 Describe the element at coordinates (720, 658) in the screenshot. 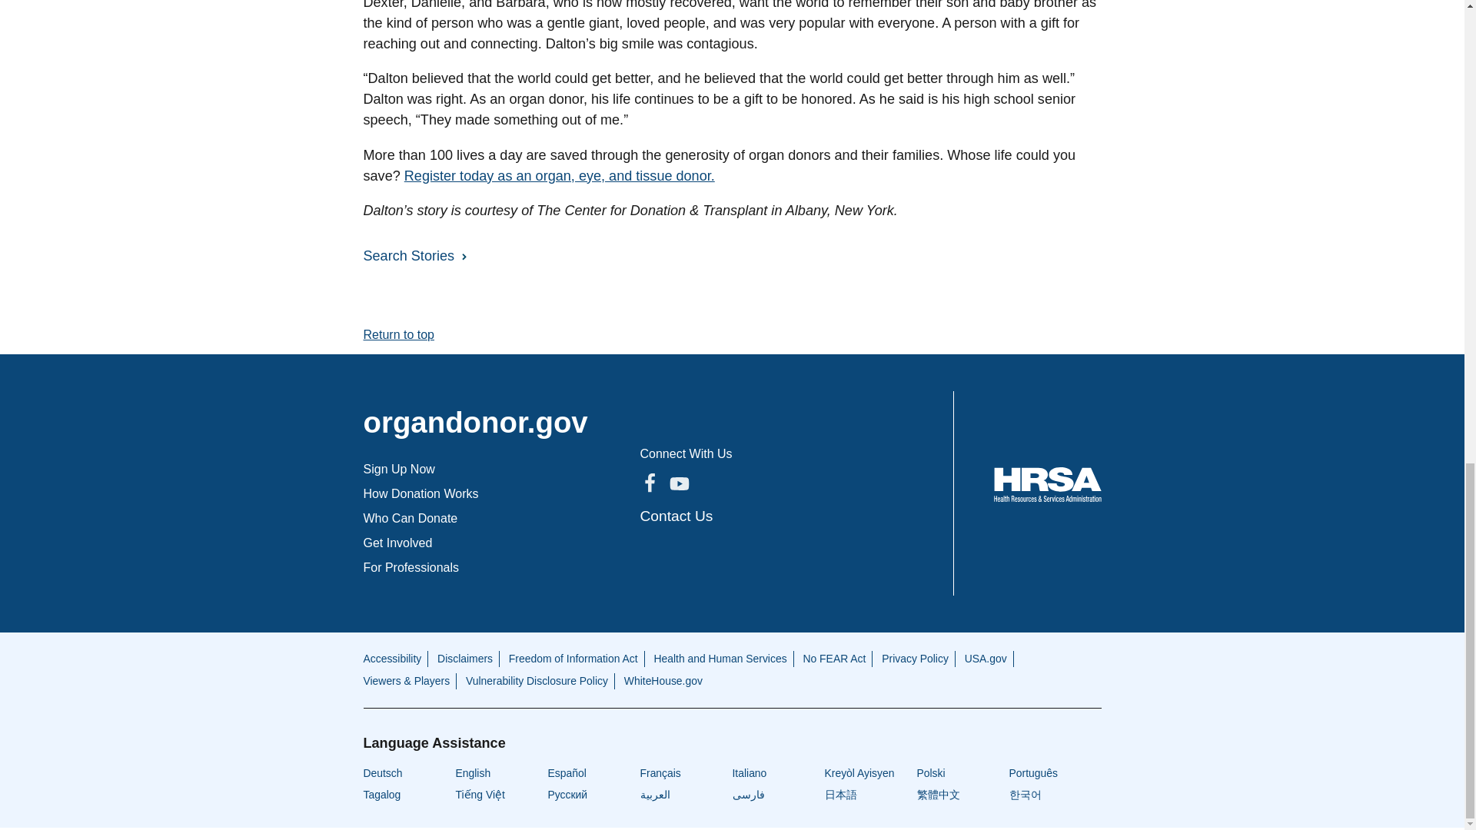

I see `Health and Human Services` at that location.